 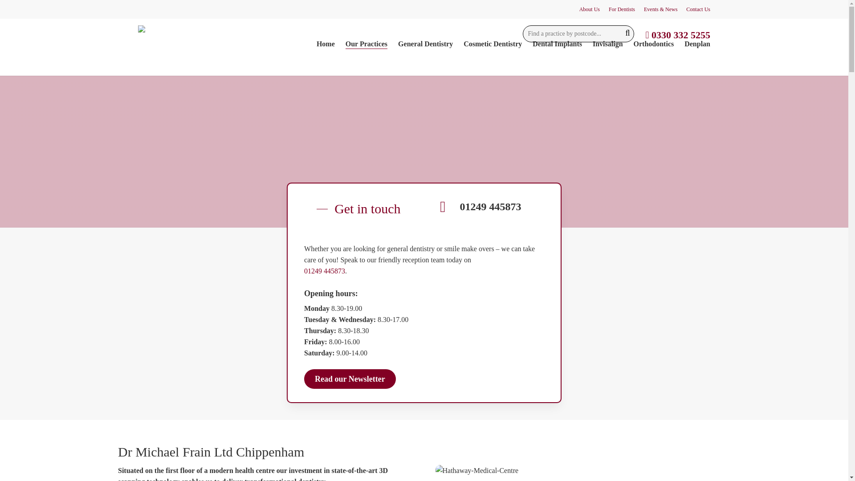 What do you see at coordinates (426, 44) in the screenshot?
I see `General Dentistry` at bounding box center [426, 44].